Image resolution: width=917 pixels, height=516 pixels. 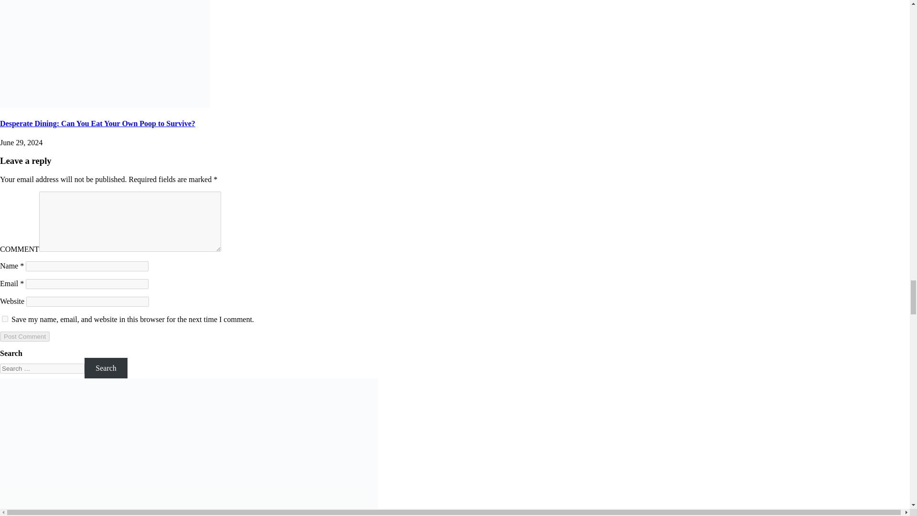 What do you see at coordinates (25, 336) in the screenshot?
I see `Post Comment` at bounding box center [25, 336].